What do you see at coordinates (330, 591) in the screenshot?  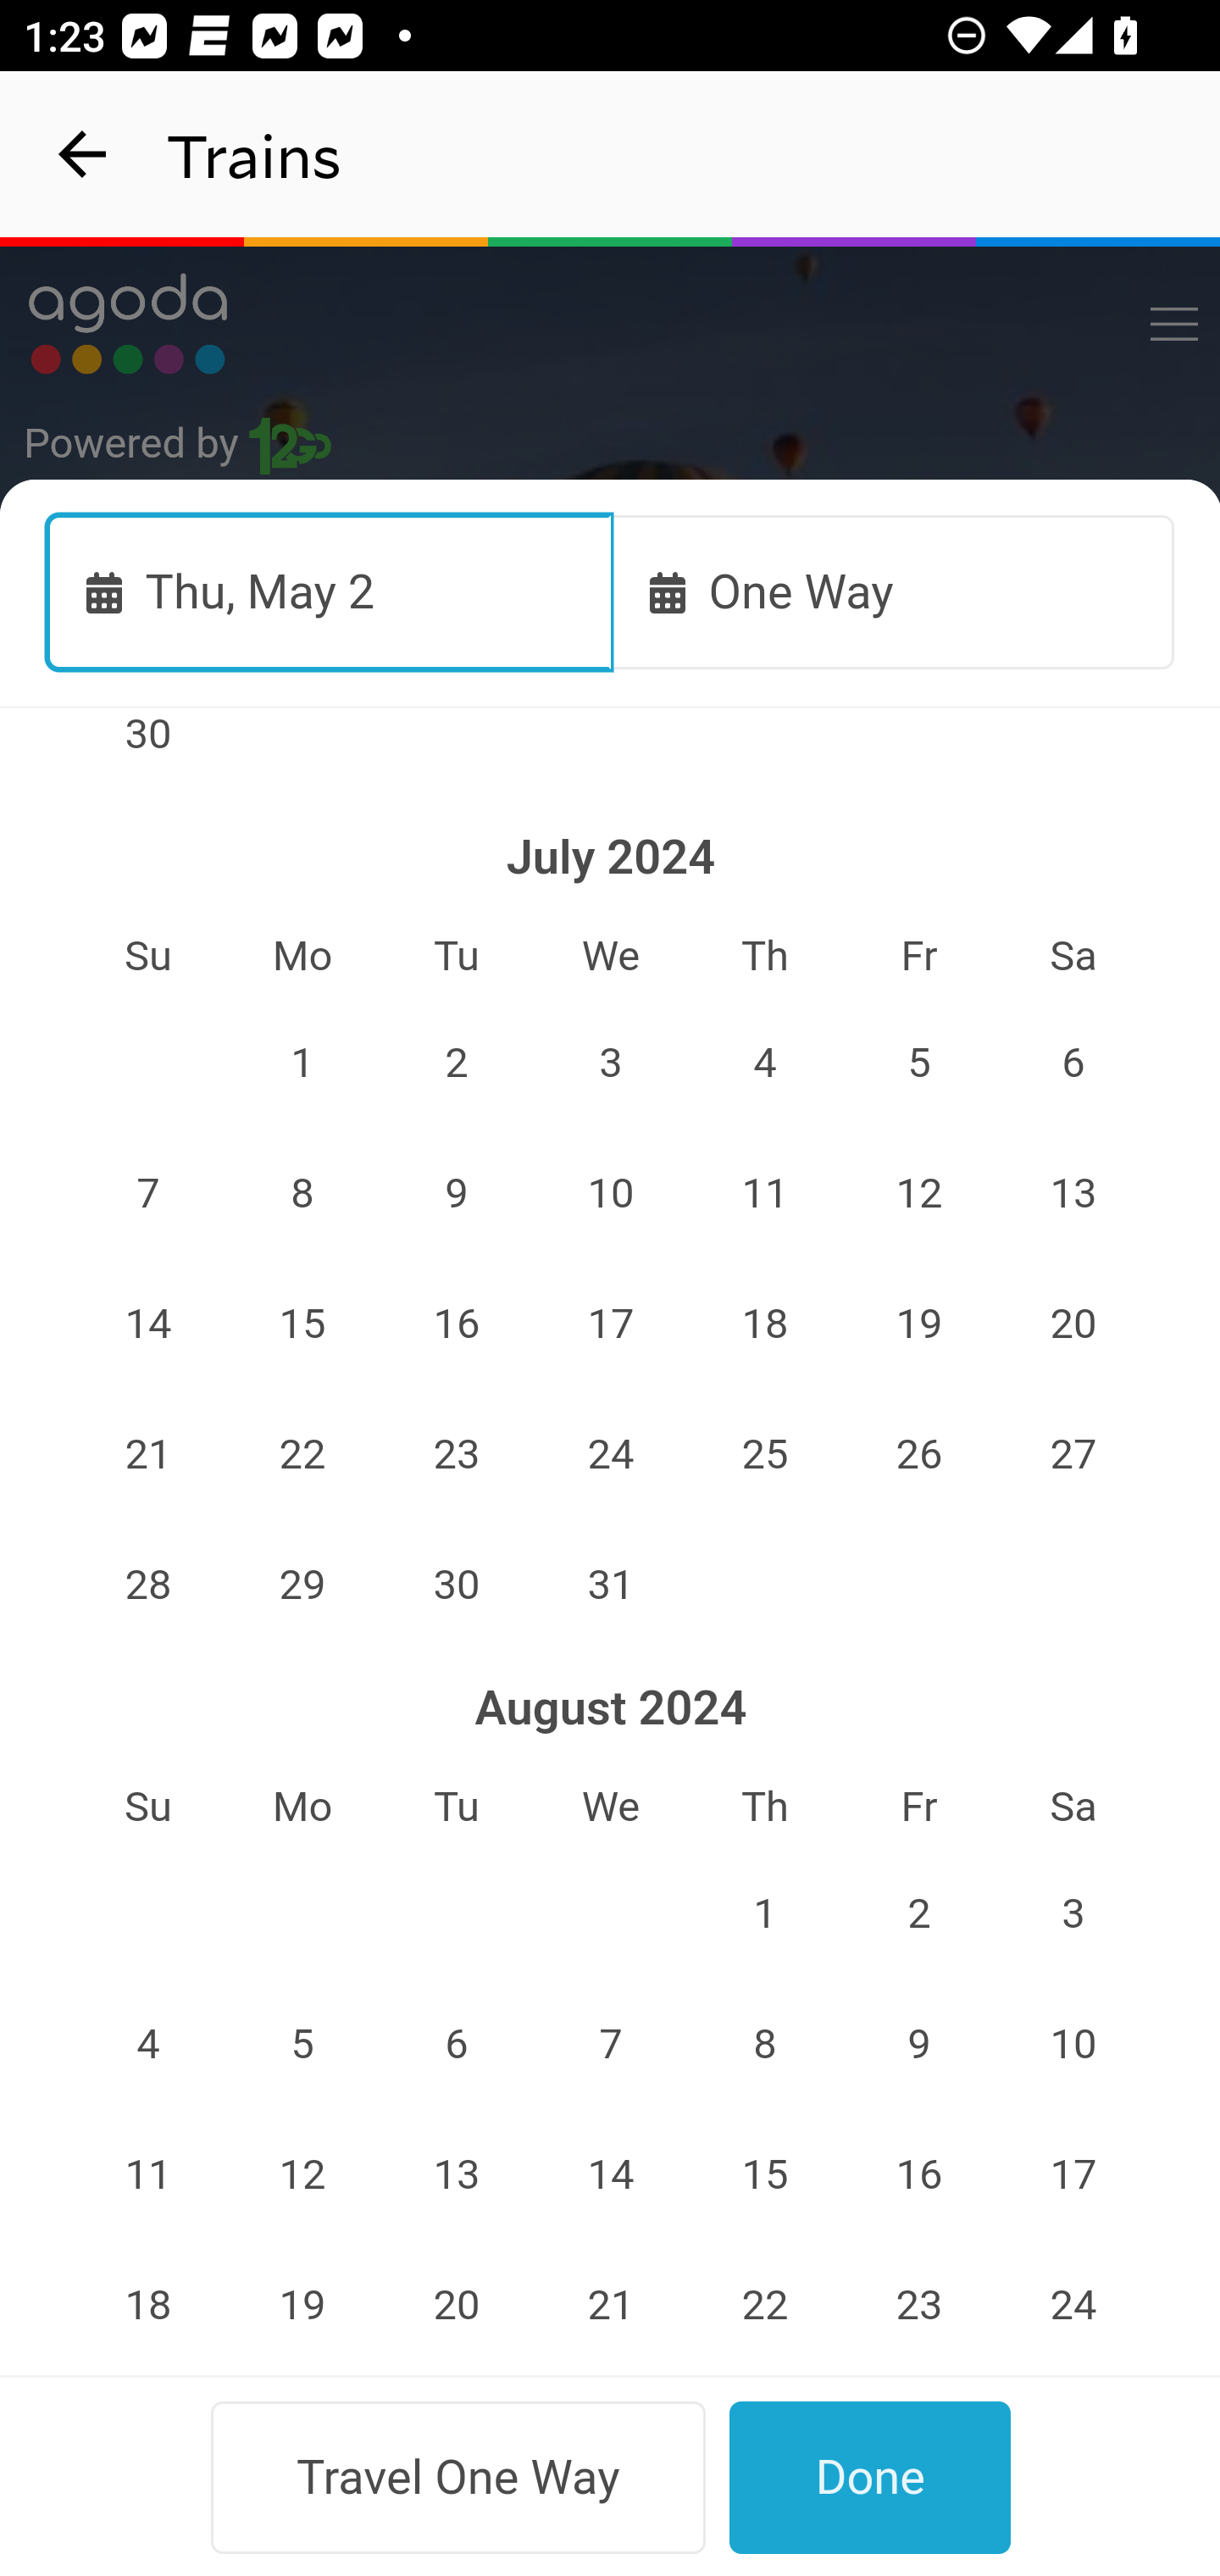 I see `Thu, May 2` at bounding box center [330, 591].